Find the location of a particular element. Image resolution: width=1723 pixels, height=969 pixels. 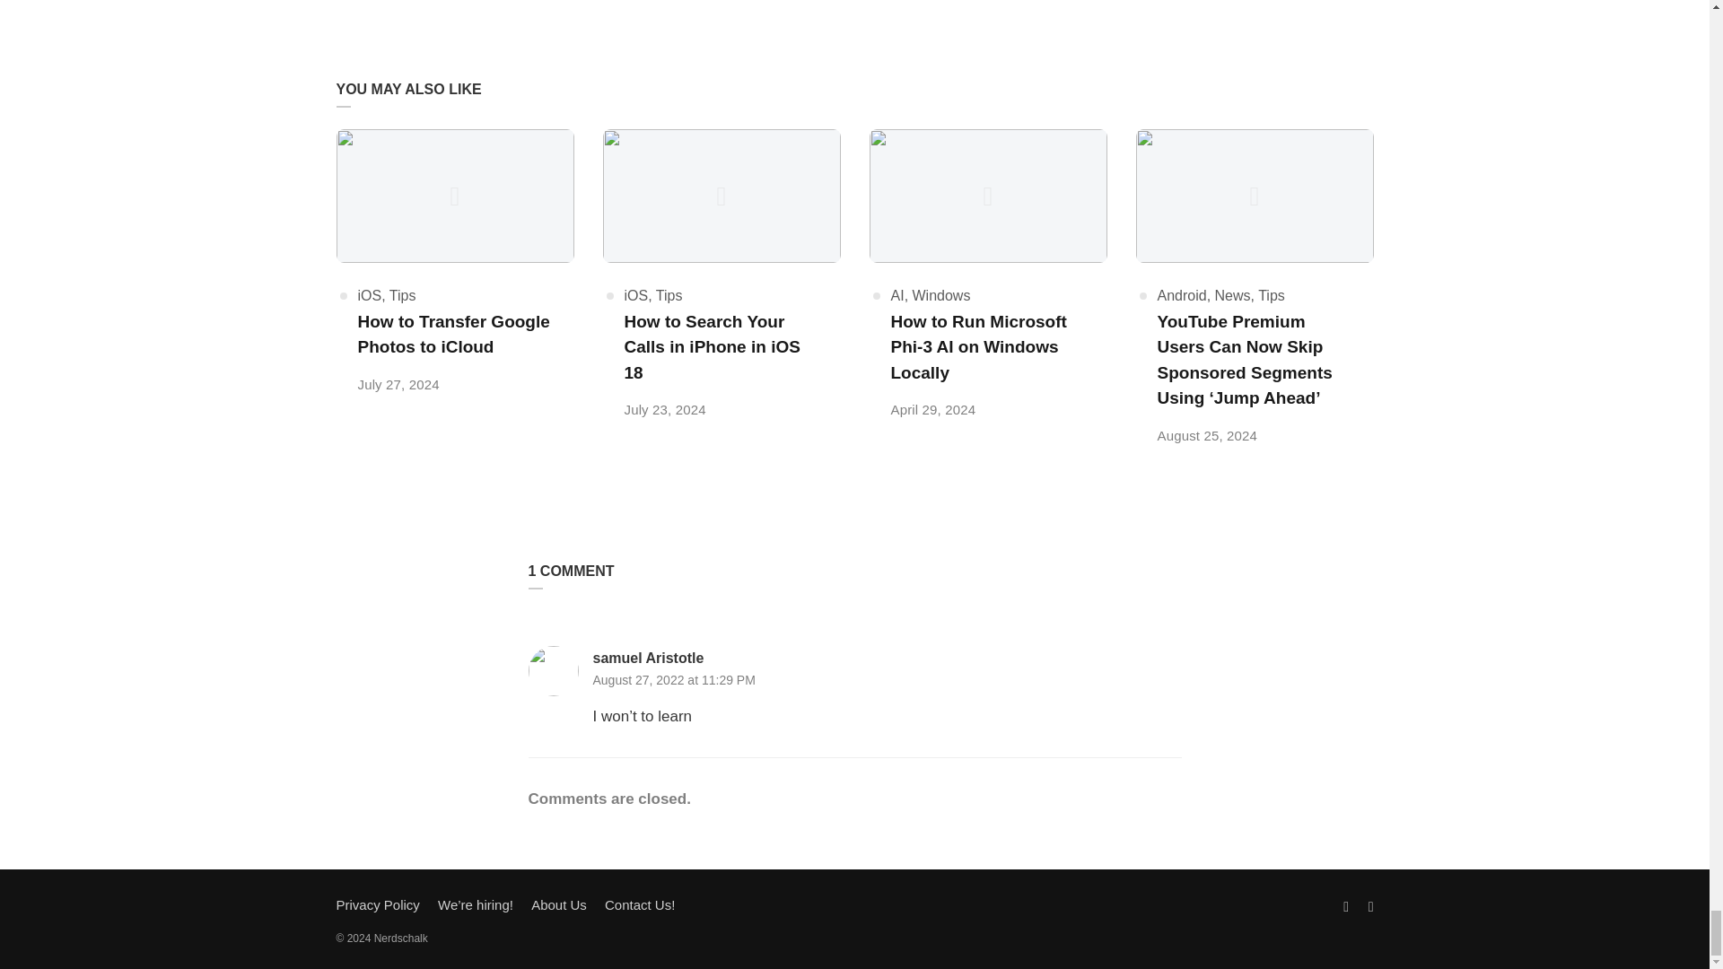

Tips is located at coordinates (1271, 295).